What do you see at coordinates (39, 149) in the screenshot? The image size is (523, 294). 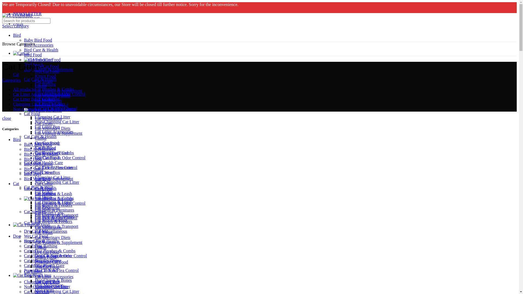 I see `Bird Accessories` at bounding box center [39, 149].